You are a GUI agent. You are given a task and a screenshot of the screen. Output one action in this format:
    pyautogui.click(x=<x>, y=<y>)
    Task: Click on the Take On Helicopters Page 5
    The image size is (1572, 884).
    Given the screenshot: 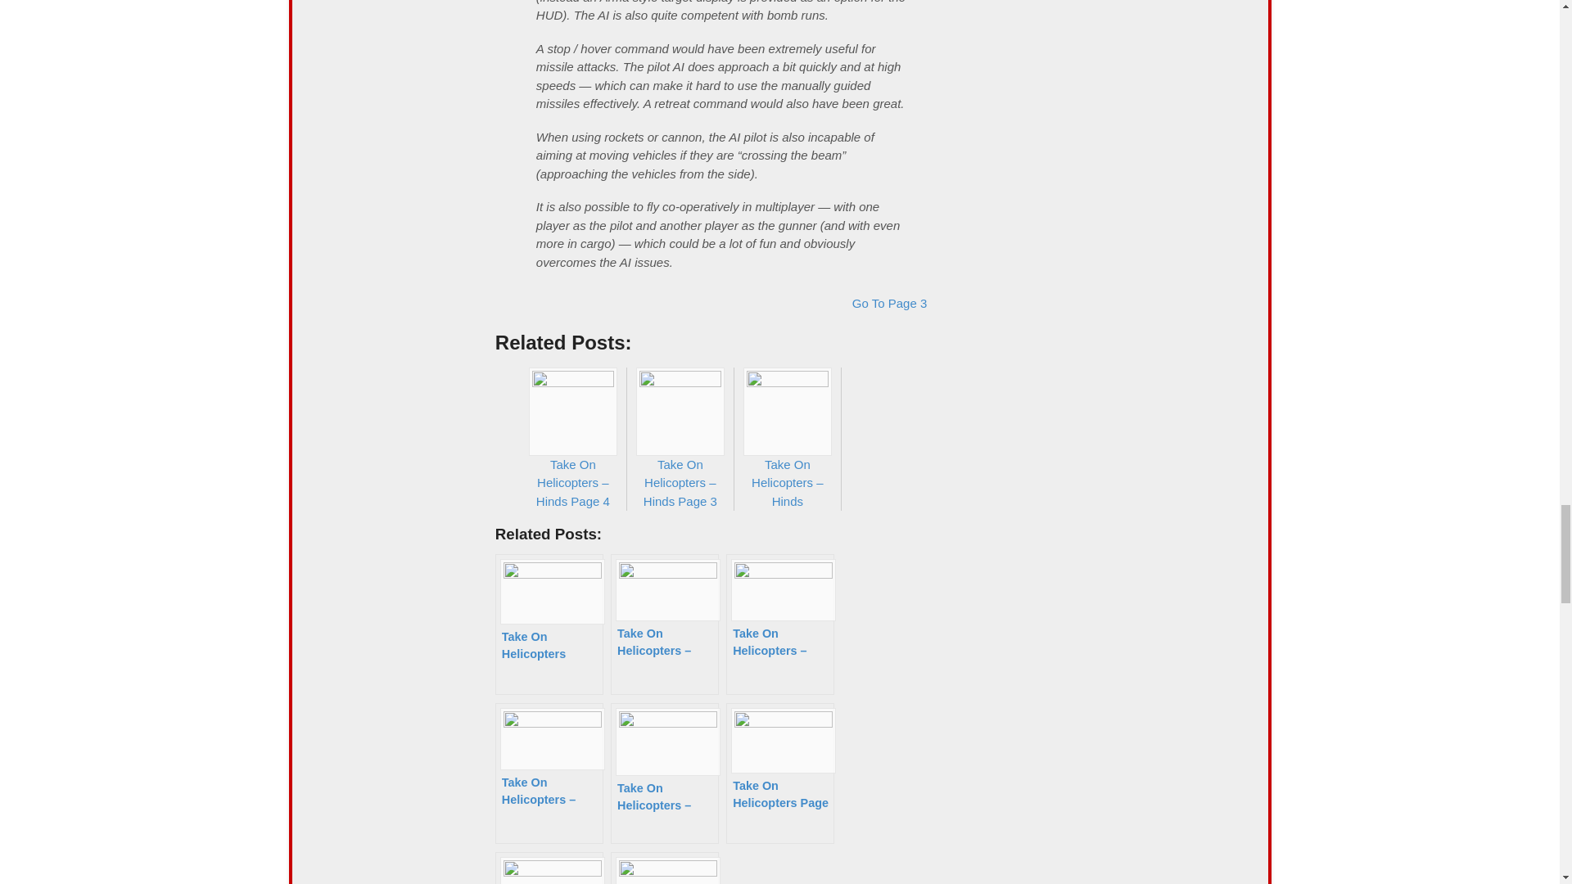 What is the action you would take?
    pyautogui.click(x=665, y=868)
    